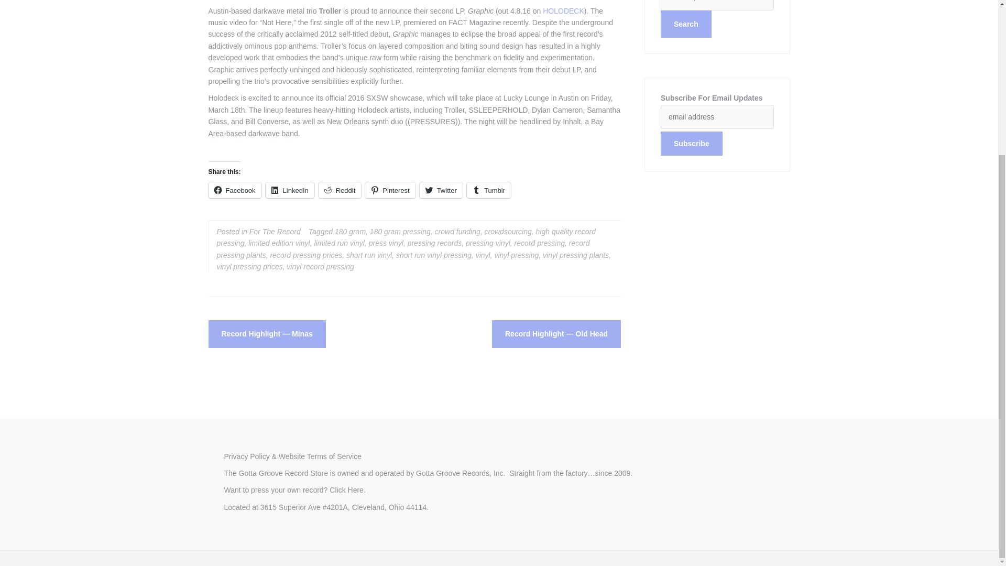 This screenshot has width=1006, height=566. Describe the element at coordinates (235, 190) in the screenshot. I see `Facebook` at that location.